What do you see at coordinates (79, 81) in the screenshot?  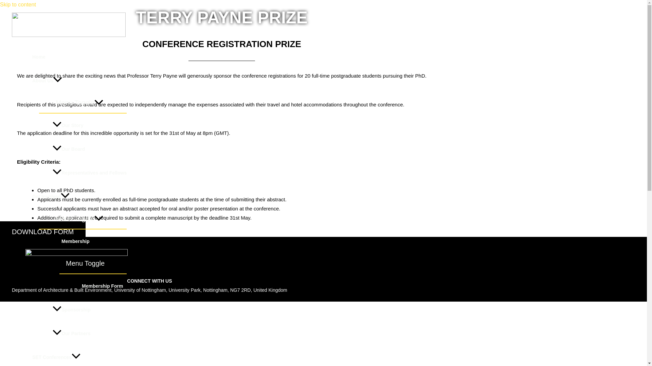 I see `About Us` at bounding box center [79, 81].